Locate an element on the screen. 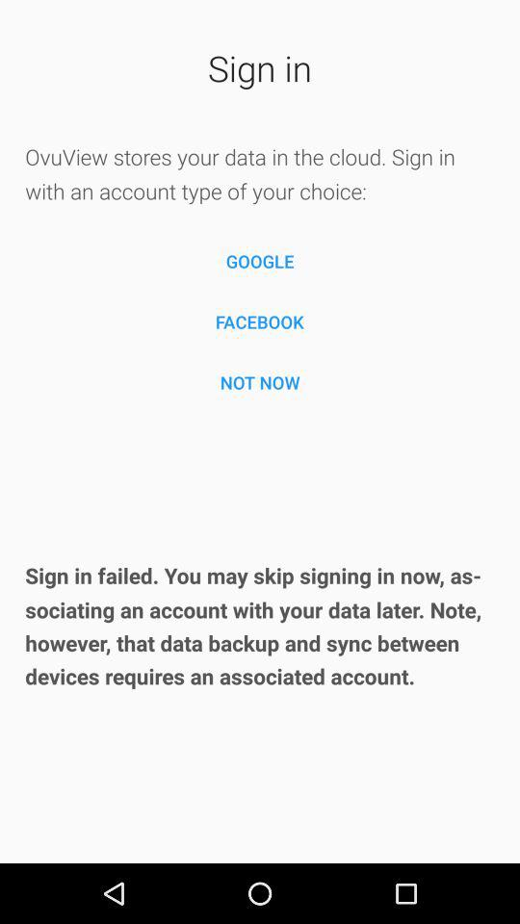 This screenshot has width=520, height=924. press the icon below the ovuview stores your icon is located at coordinates (260, 262).